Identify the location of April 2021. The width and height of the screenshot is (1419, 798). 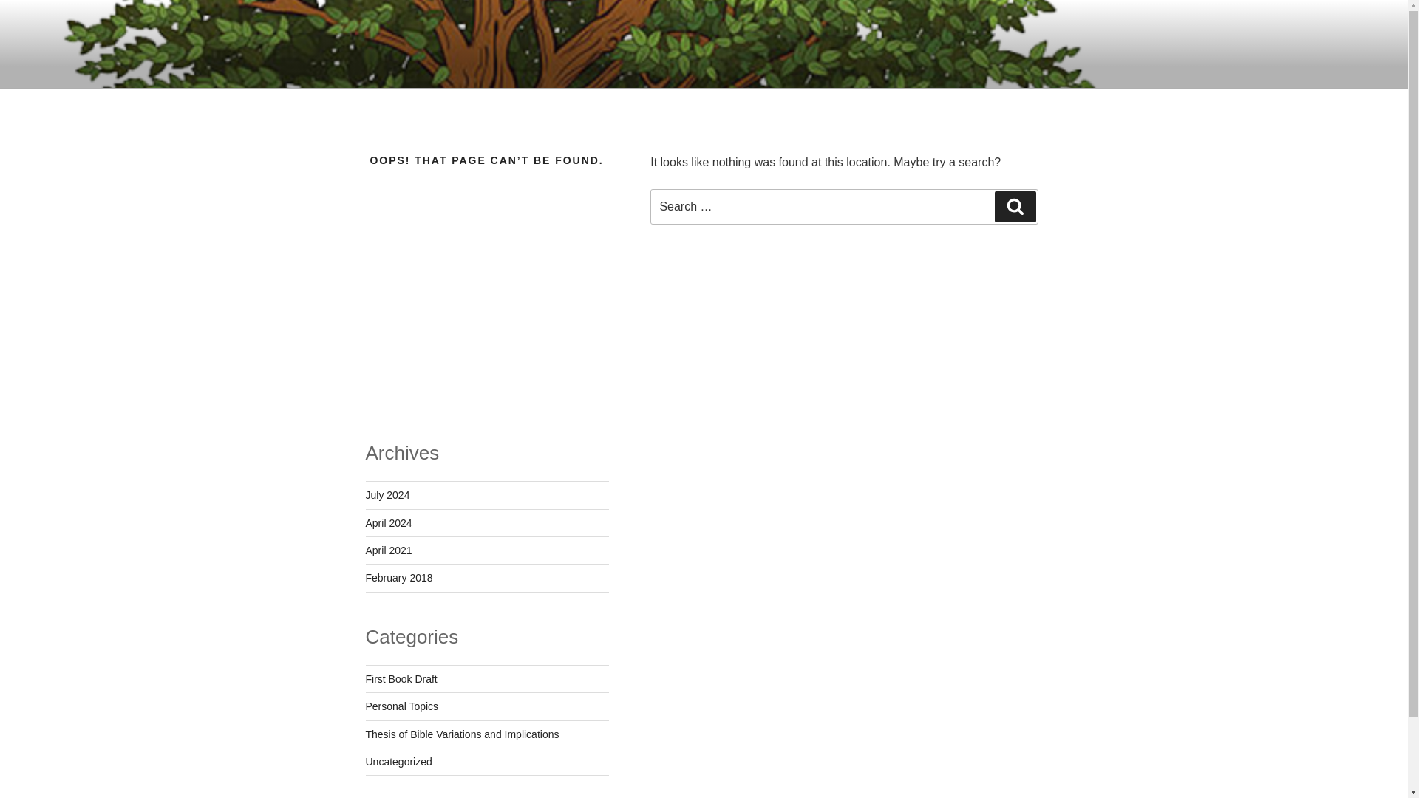
(387, 550).